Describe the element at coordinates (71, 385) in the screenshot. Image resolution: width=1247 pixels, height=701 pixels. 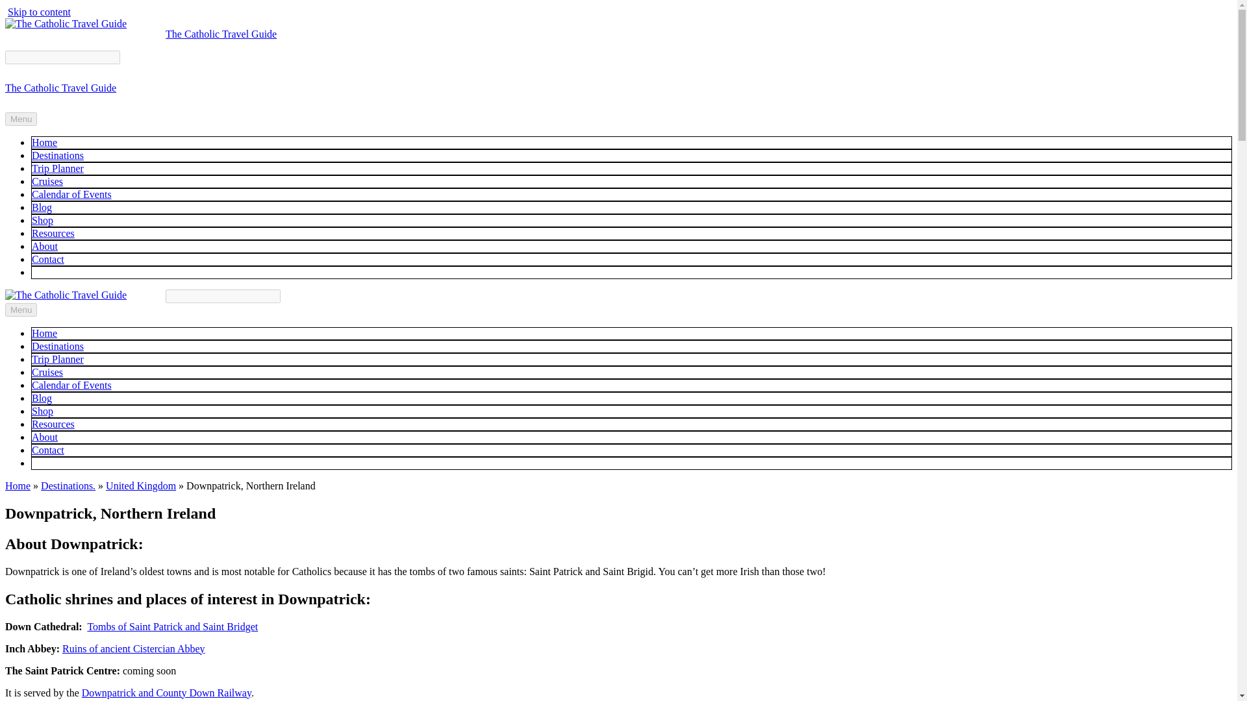
I see `Calendar of Events` at that location.